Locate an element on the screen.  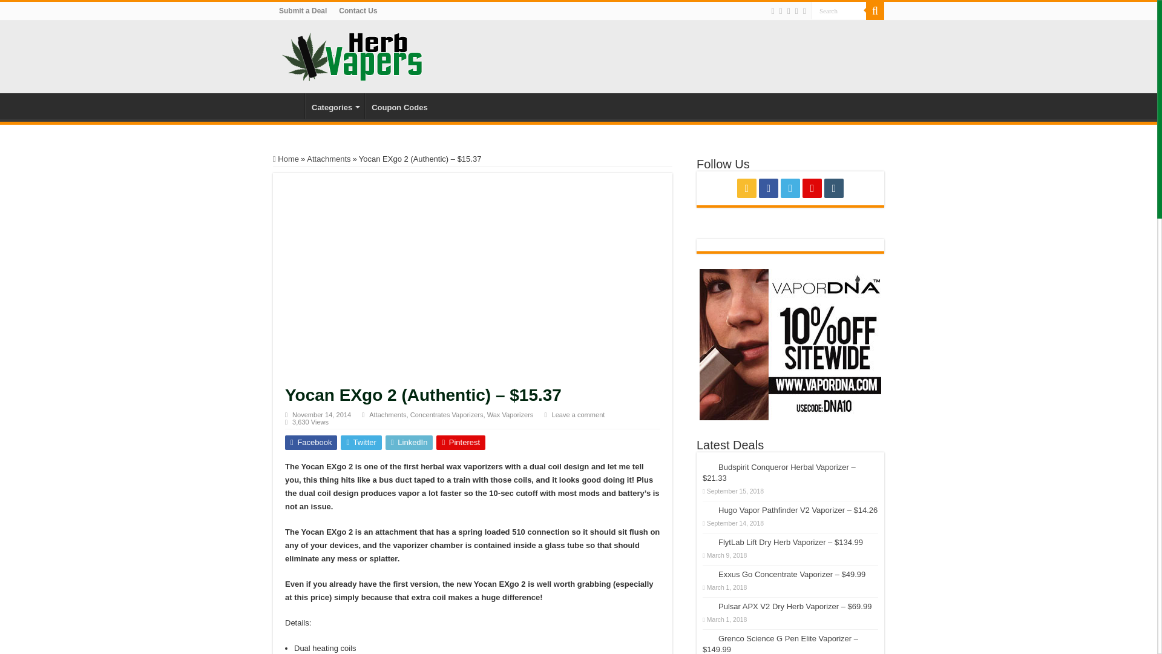
LinkedIn is located at coordinates (409, 443).